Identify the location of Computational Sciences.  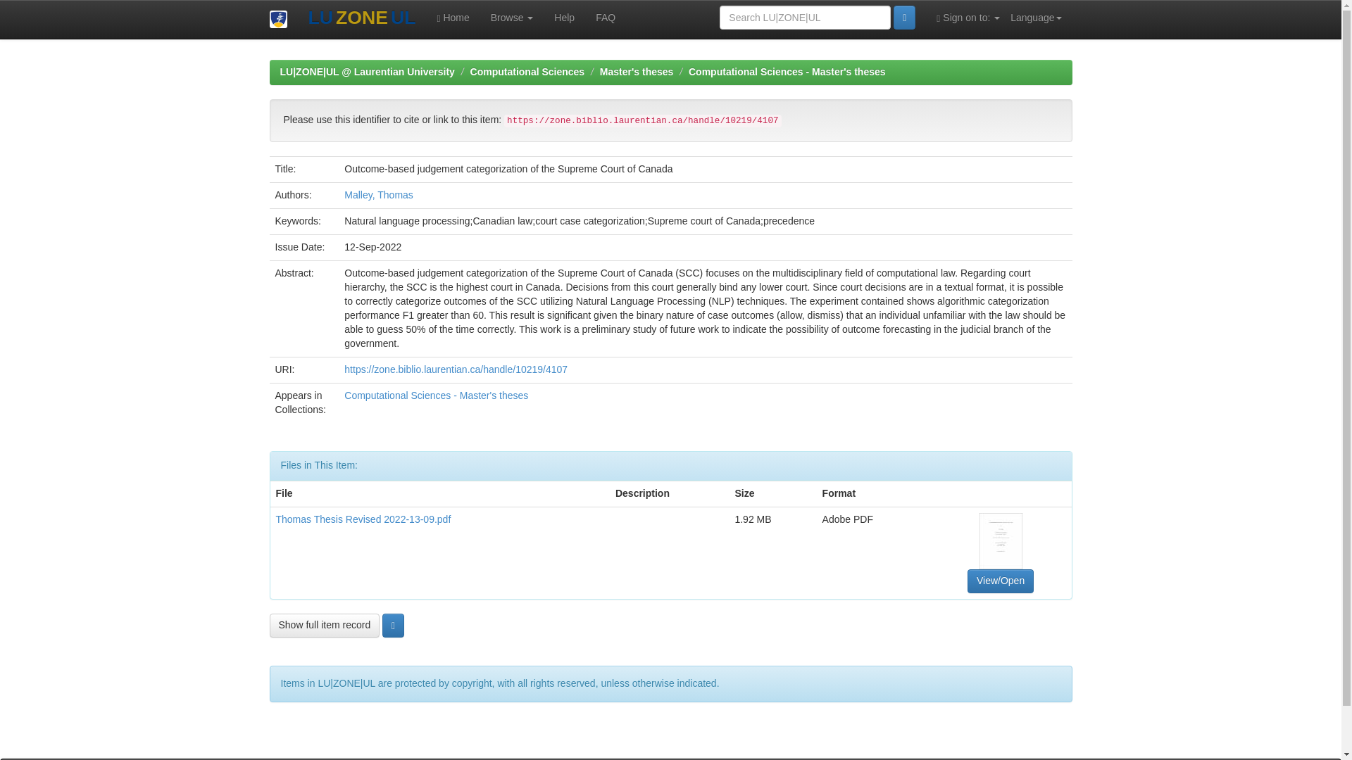
(528, 72).